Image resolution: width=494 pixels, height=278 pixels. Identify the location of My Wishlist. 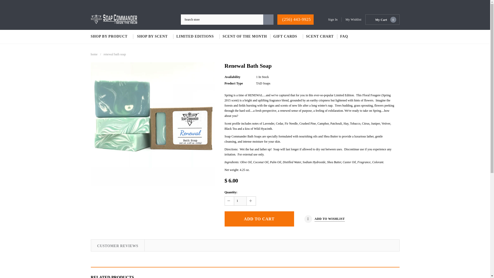
(354, 20).